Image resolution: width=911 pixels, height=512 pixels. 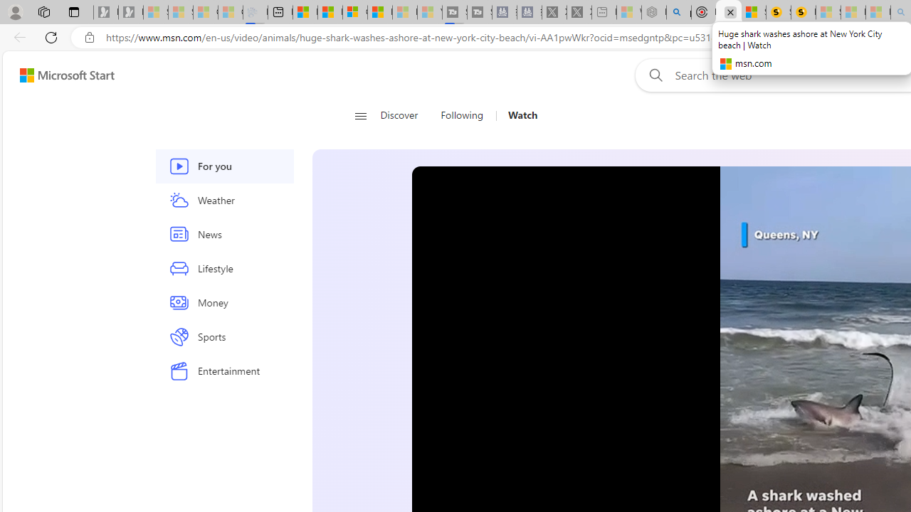 I want to click on Overview, so click(x=354, y=13).